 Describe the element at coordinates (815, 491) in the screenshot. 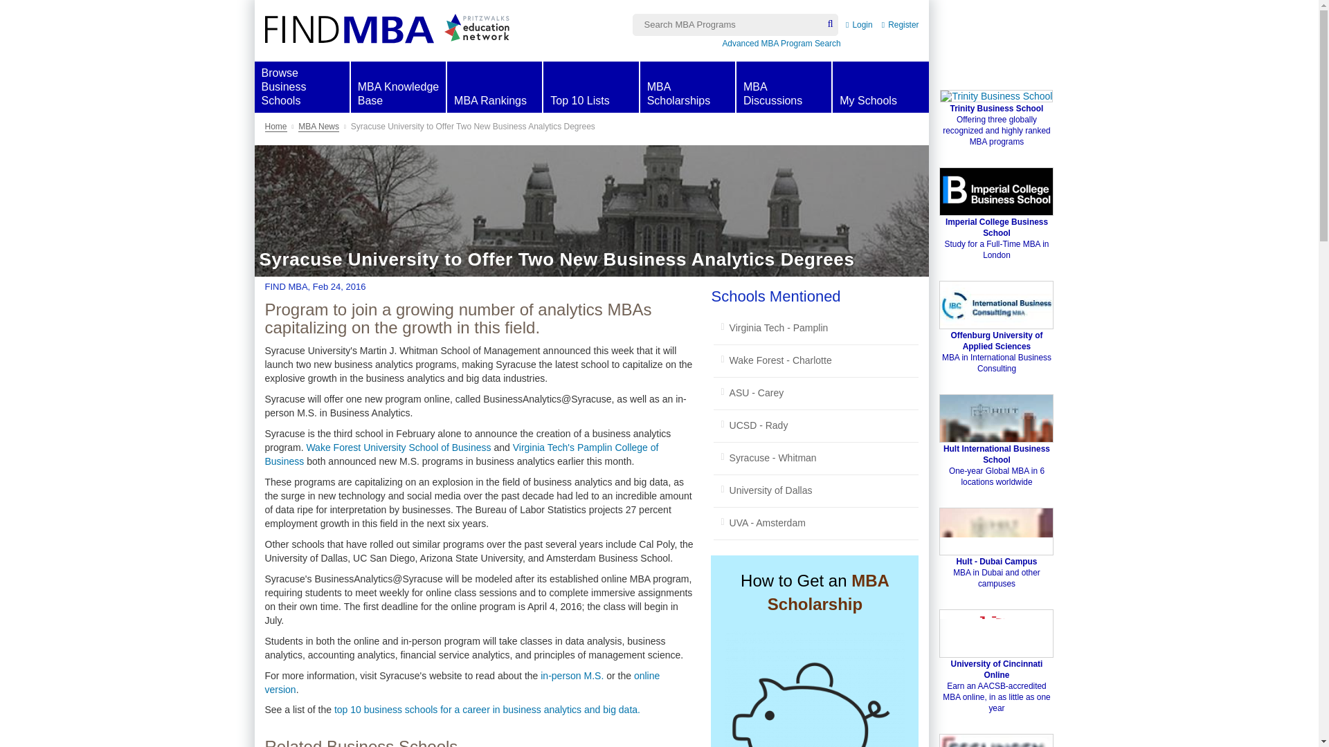

I see `Register` at that location.